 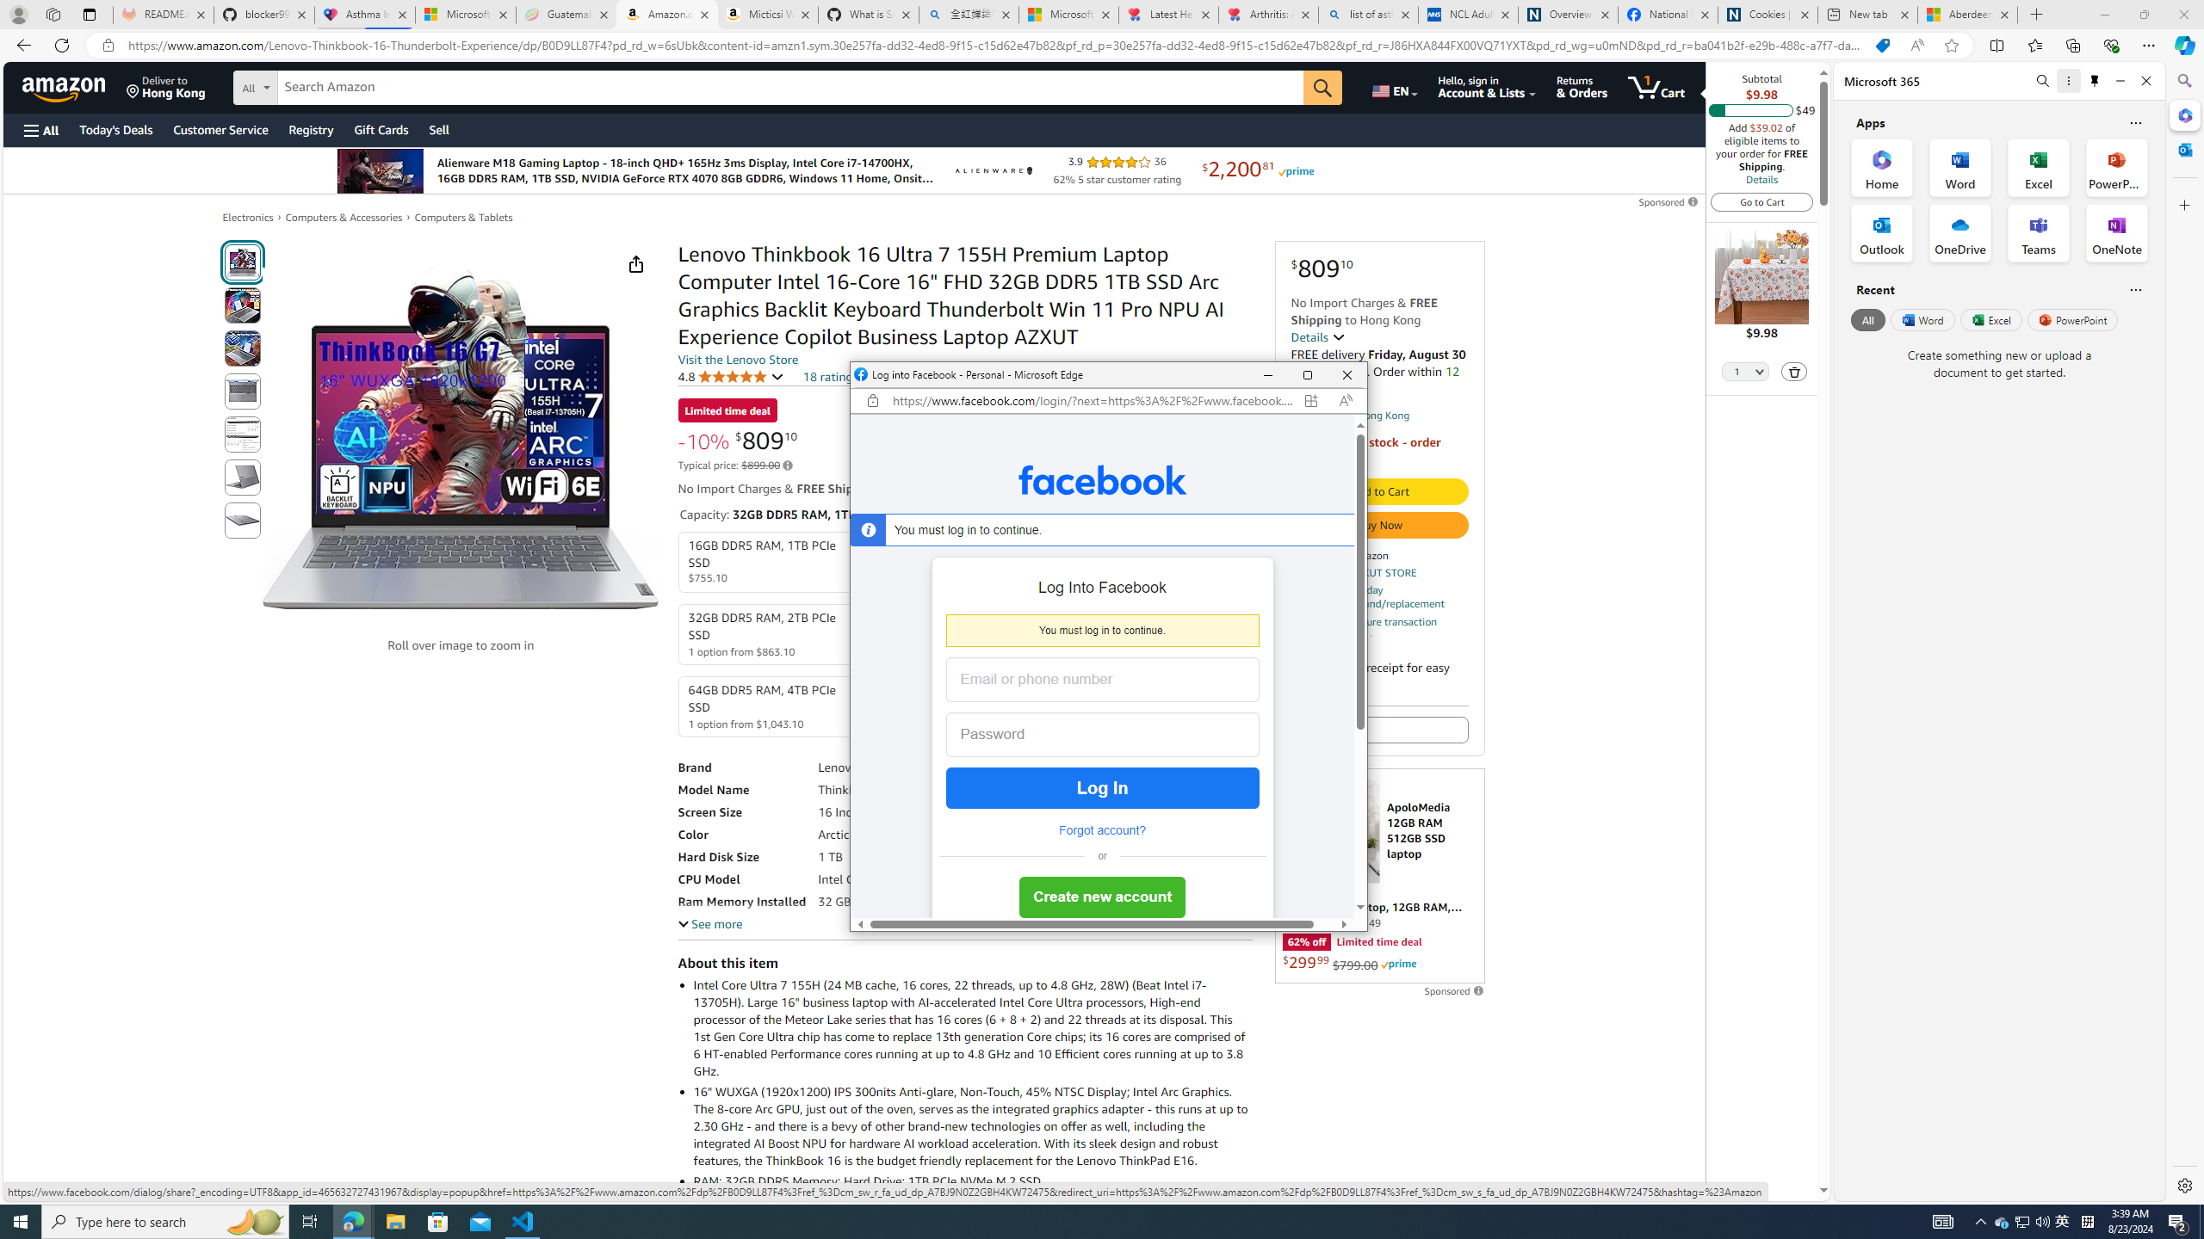 I want to click on Choose a language for shopping., so click(x=1922, y=319).